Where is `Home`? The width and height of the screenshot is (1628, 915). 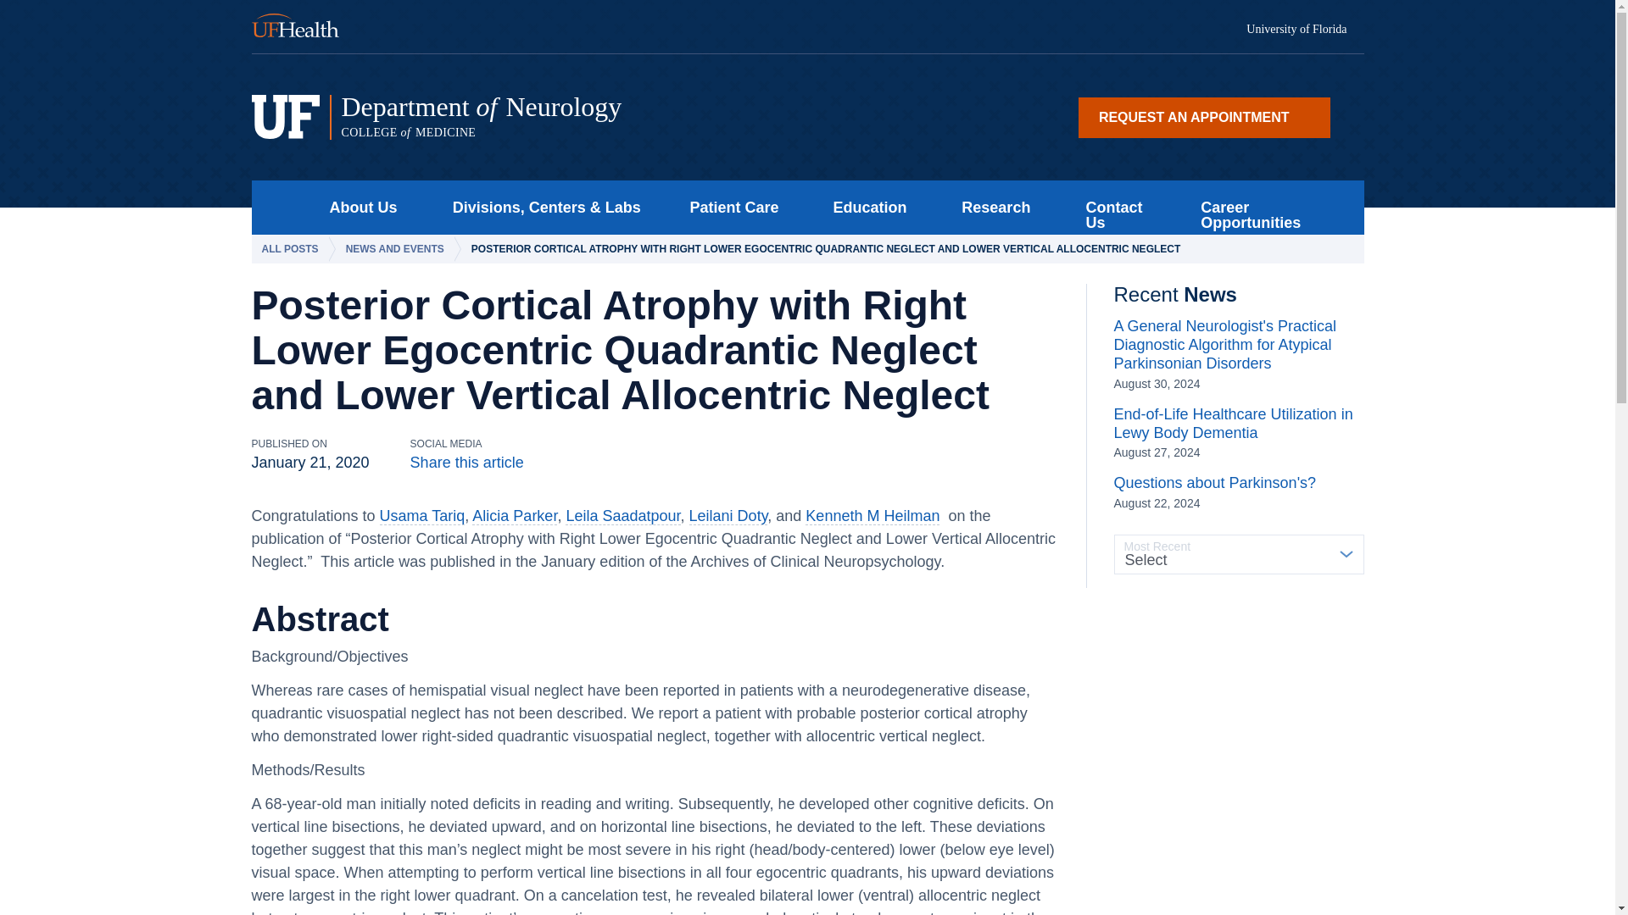 Home is located at coordinates (280, 207).